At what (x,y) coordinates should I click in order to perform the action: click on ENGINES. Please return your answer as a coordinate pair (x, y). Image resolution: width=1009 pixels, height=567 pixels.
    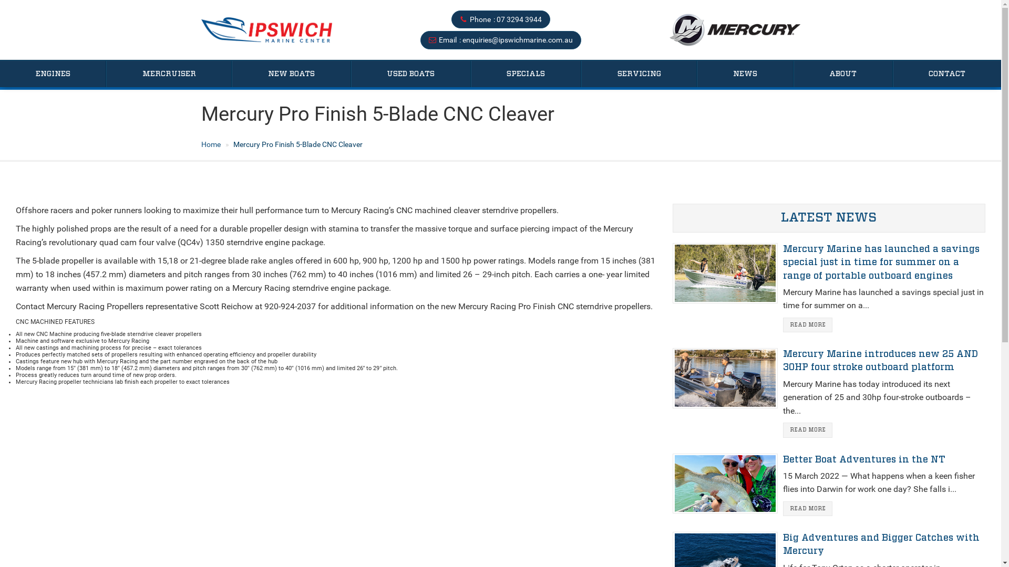
    Looking at the image, I should click on (53, 74).